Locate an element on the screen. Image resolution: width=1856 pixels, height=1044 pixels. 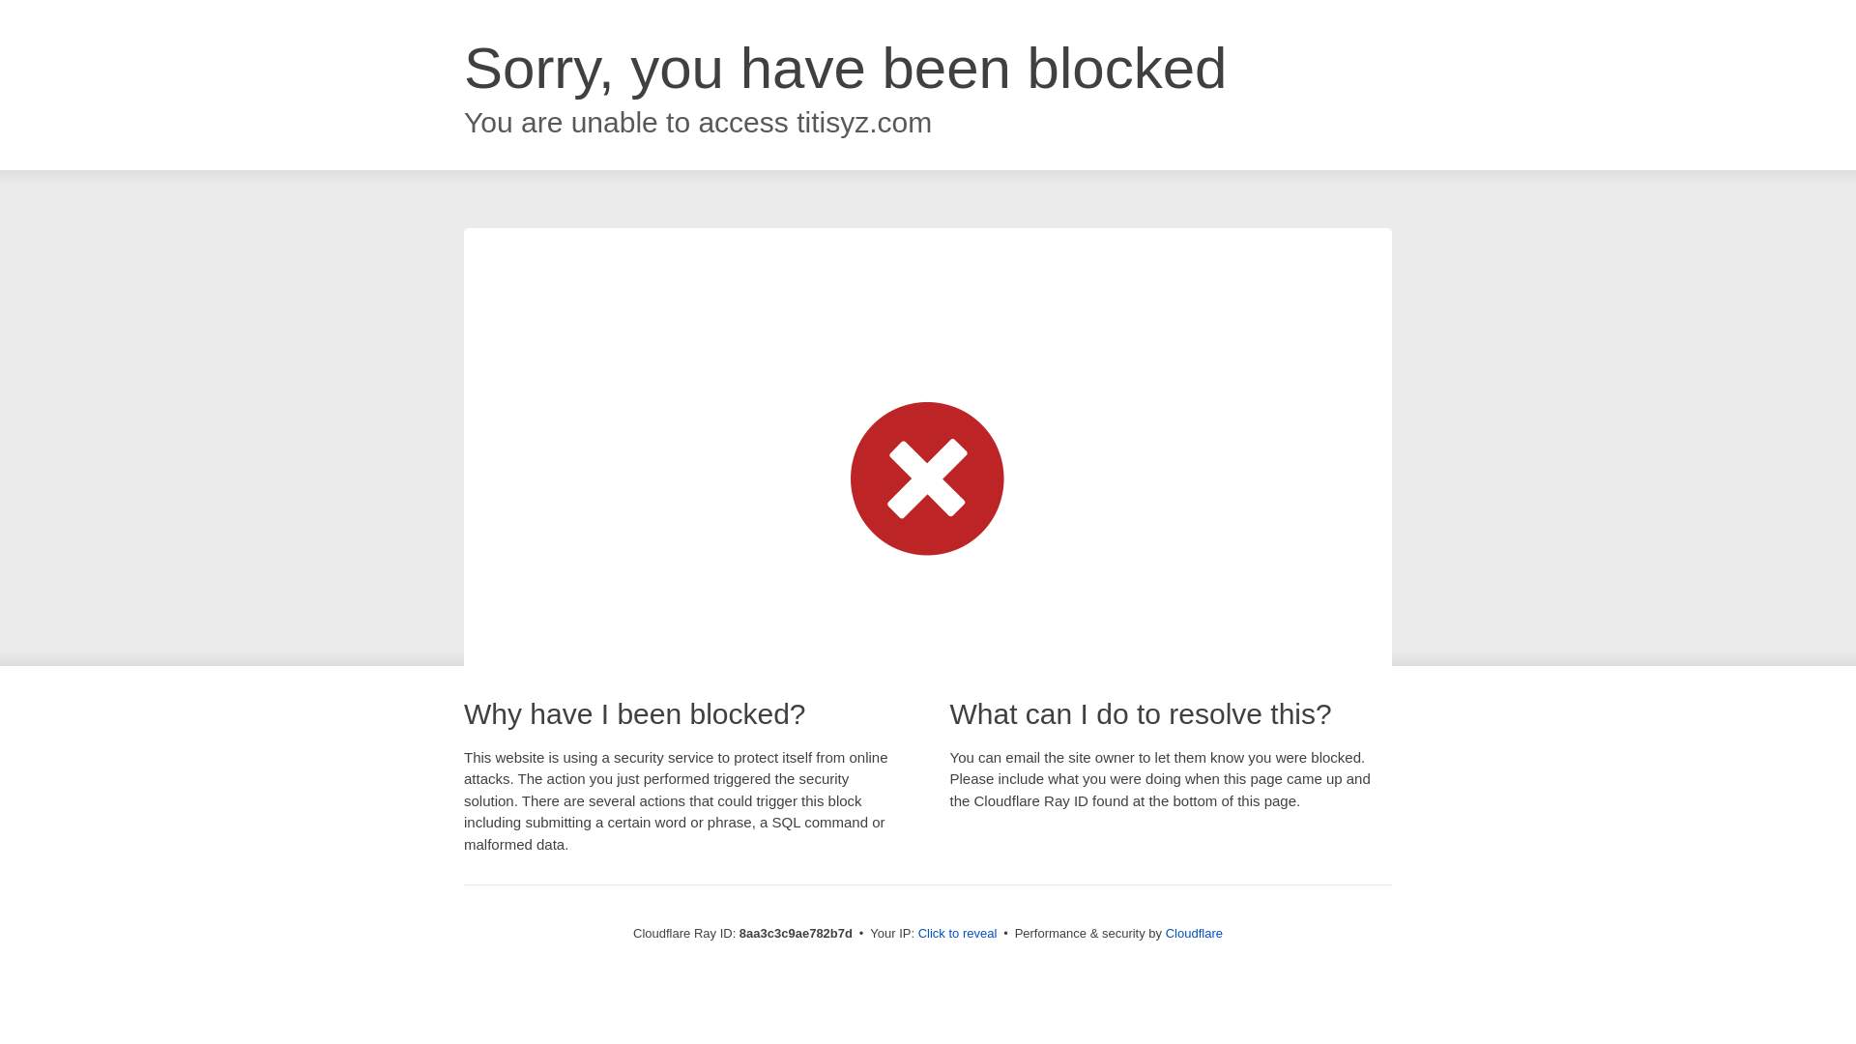
Cloudflare is located at coordinates (1194, 933).